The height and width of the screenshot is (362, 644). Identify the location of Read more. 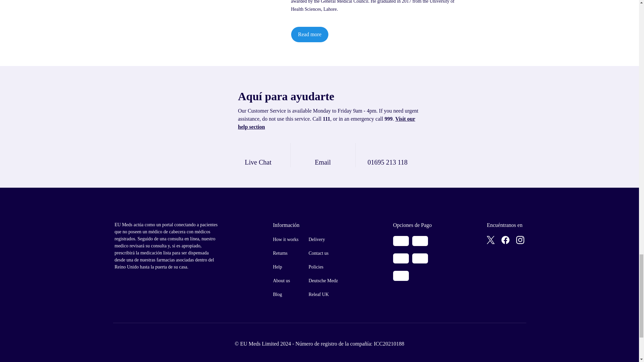
(310, 34).